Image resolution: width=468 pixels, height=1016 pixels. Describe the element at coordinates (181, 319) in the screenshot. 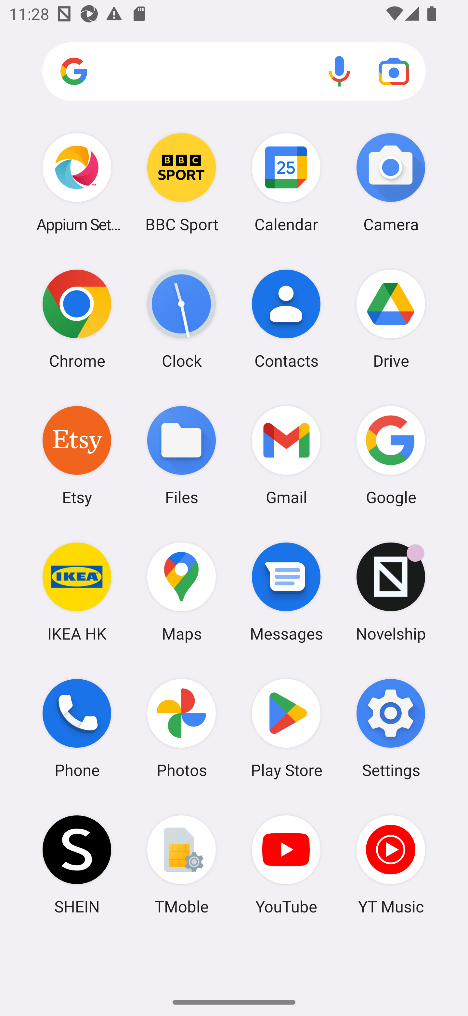

I see `Clock` at that location.